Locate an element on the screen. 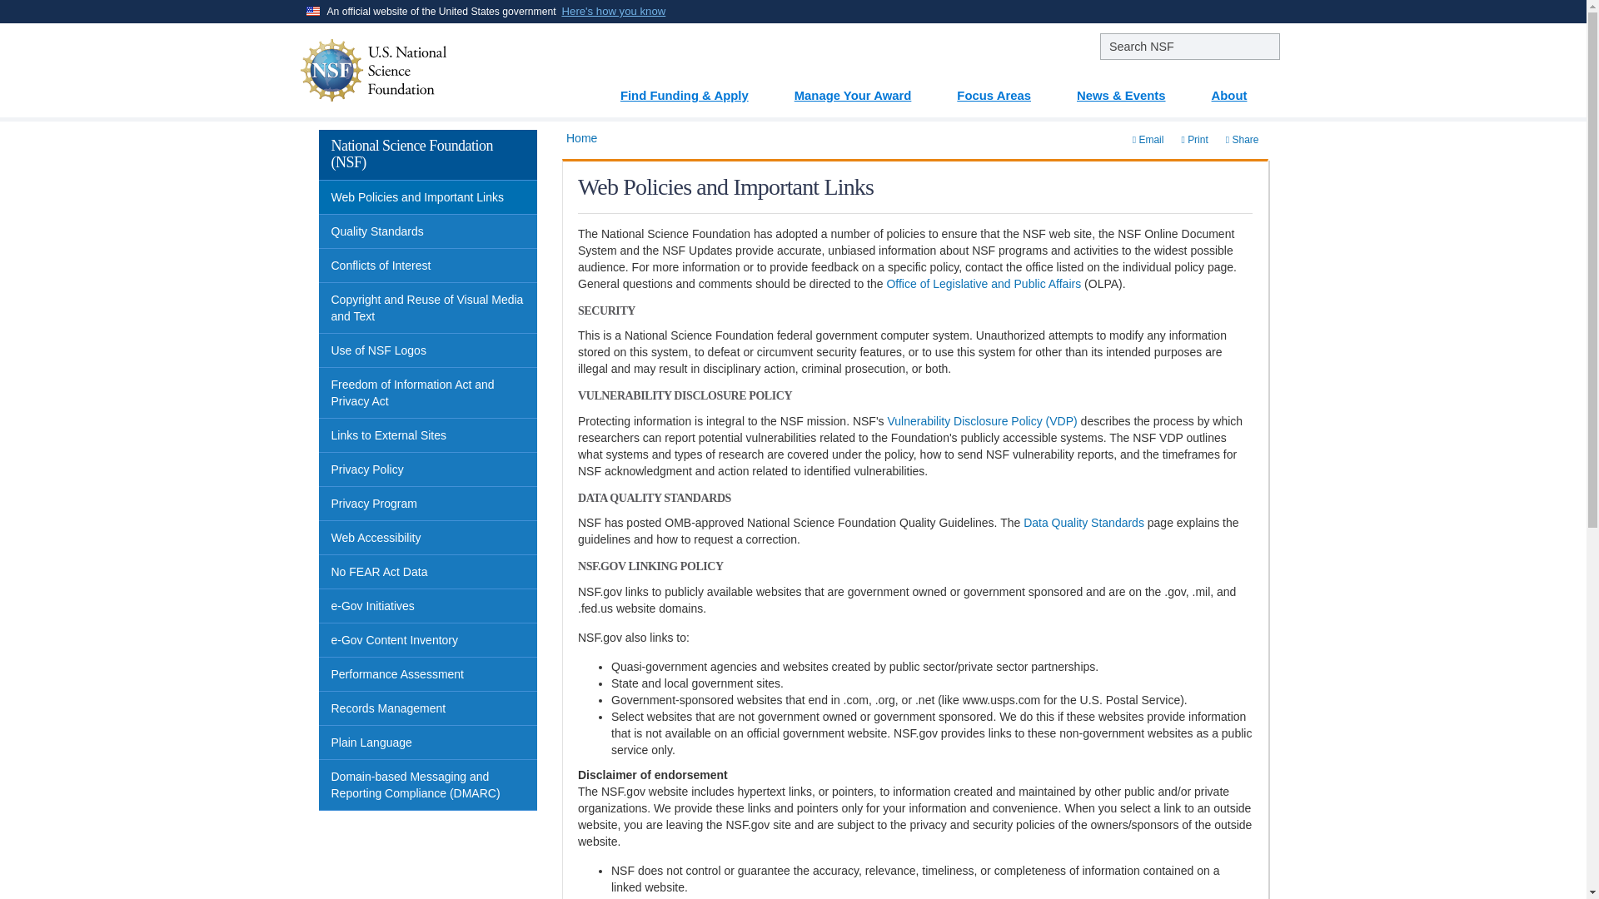 This screenshot has height=899, width=1599. NSF - National Science Foundation - Home is located at coordinates (424, 71).